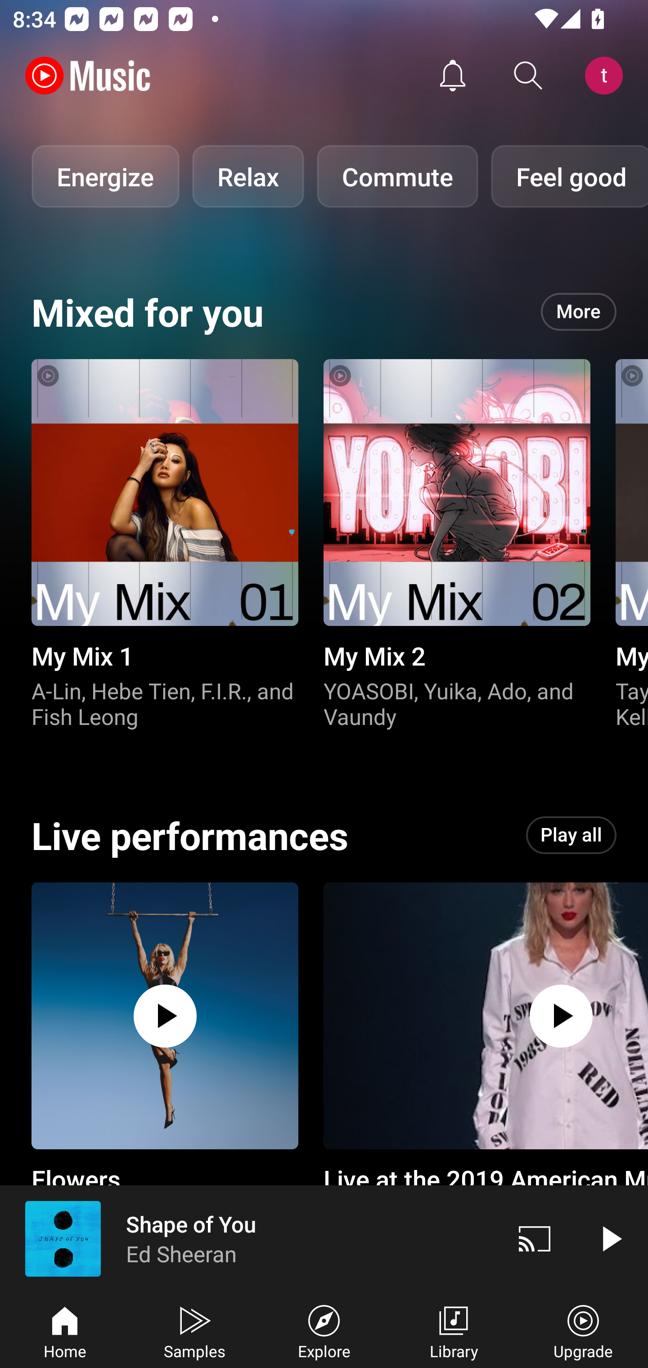 Image resolution: width=648 pixels, height=1368 pixels. What do you see at coordinates (65, 1330) in the screenshot?
I see `Home` at bounding box center [65, 1330].